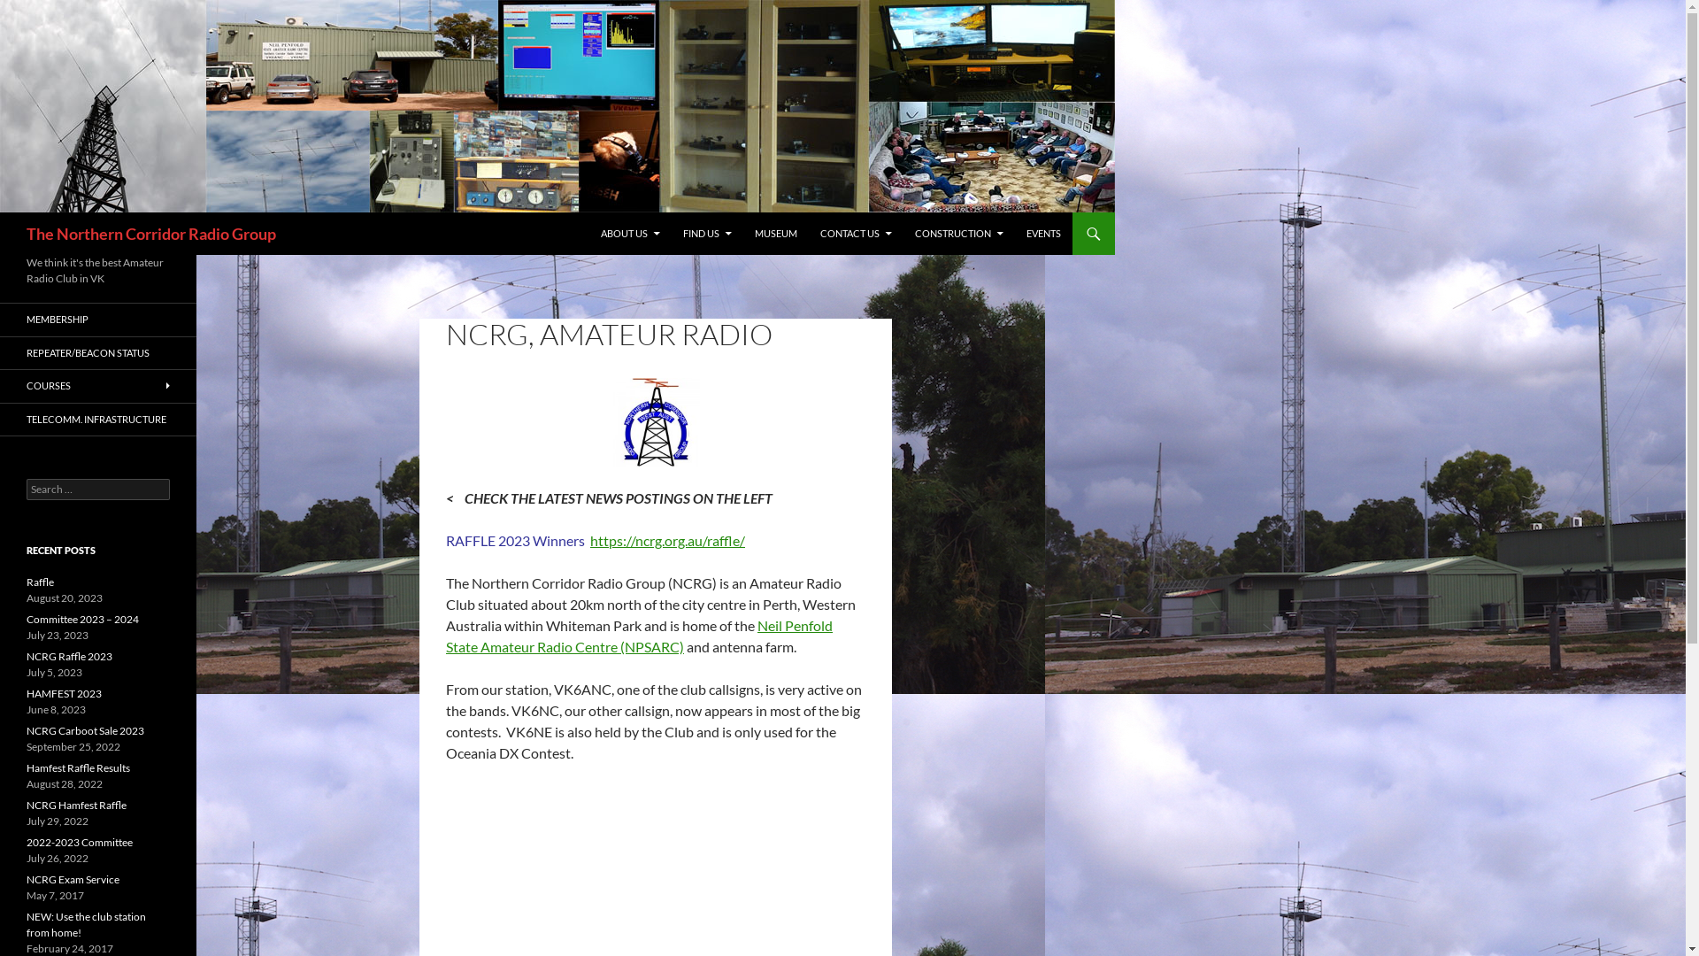 The image size is (1699, 956). What do you see at coordinates (34, 11) in the screenshot?
I see `Search` at bounding box center [34, 11].